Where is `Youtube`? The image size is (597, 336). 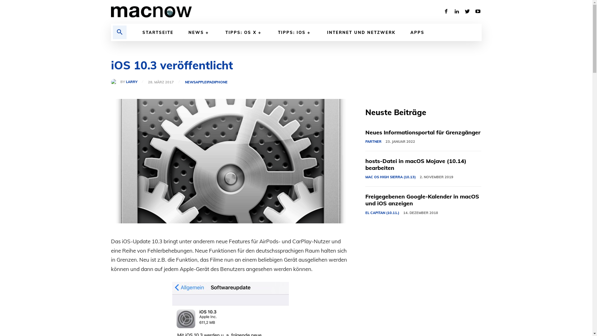
Youtube is located at coordinates (478, 12).